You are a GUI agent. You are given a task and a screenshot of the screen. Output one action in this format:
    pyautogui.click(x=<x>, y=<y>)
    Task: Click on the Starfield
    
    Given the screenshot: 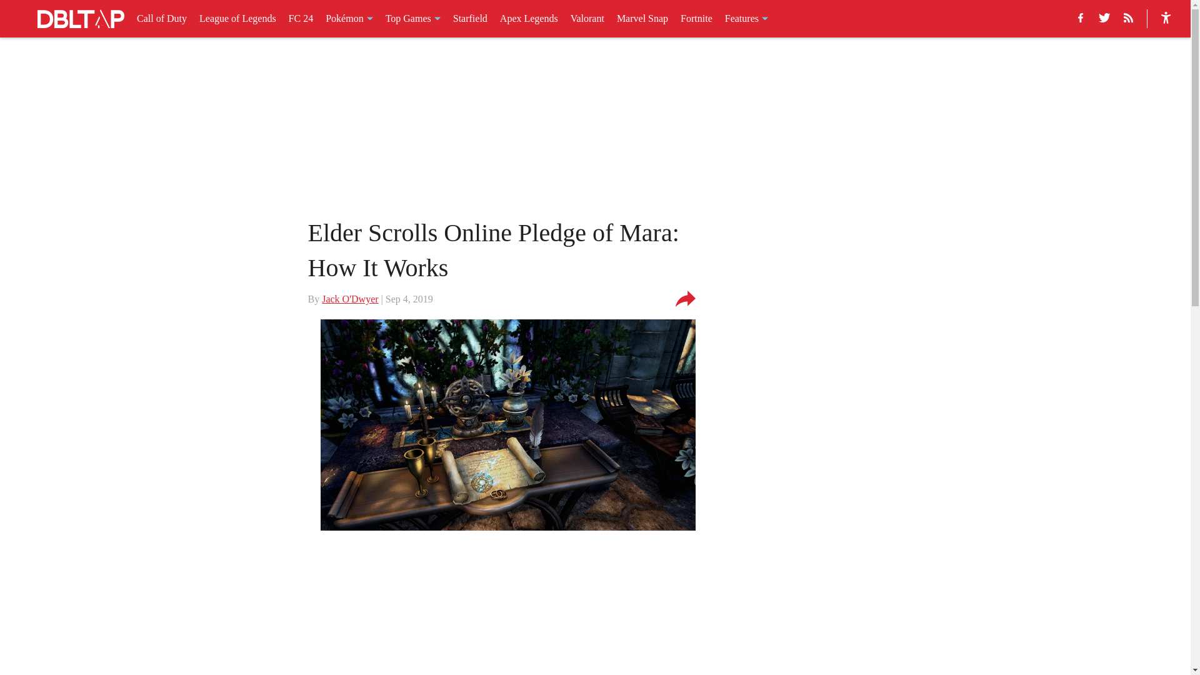 What is the action you would take?
    pyautogui.click(x=470, y=19)
    